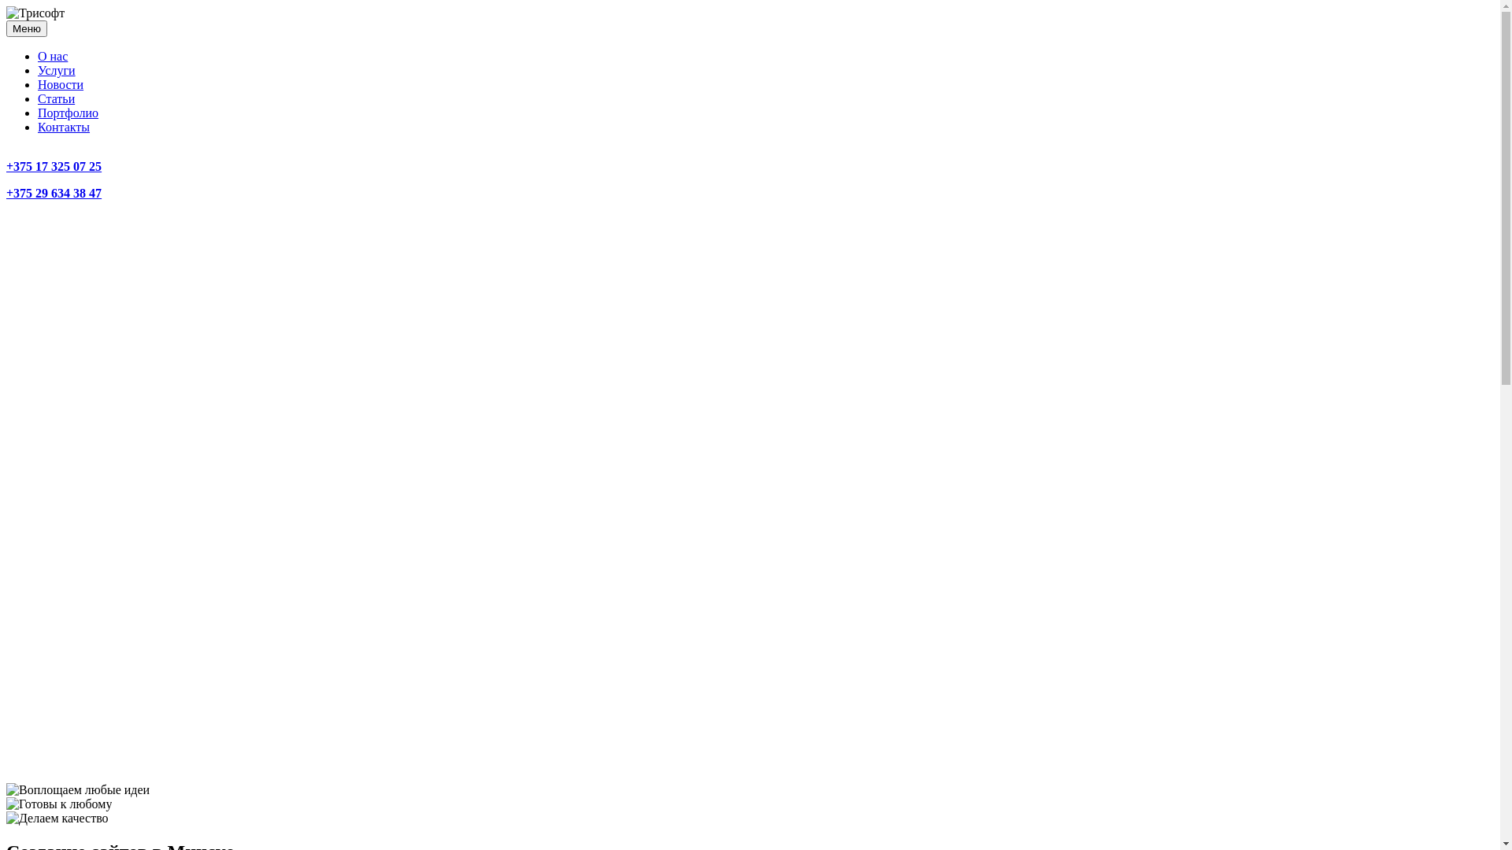 Image resolution: width=1512 pixels, height=850 pixels. What do you see at coordinates (54, 167) in the screenshot?
I see `+375 17 325 07 25` at bounding box center [54, 167].